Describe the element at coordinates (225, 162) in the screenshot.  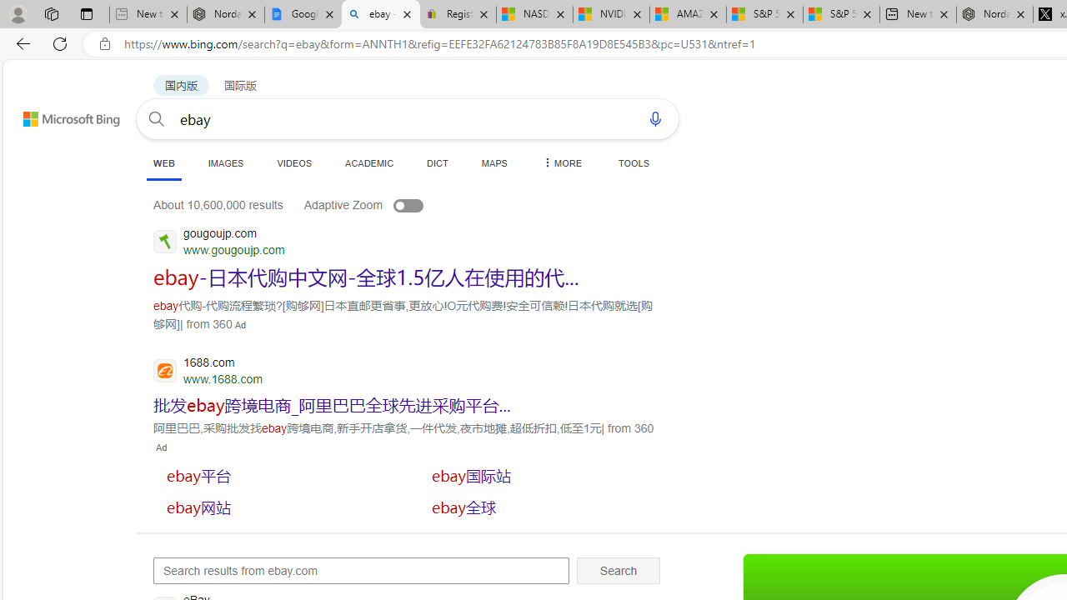
I see `IMAGES` at that location.